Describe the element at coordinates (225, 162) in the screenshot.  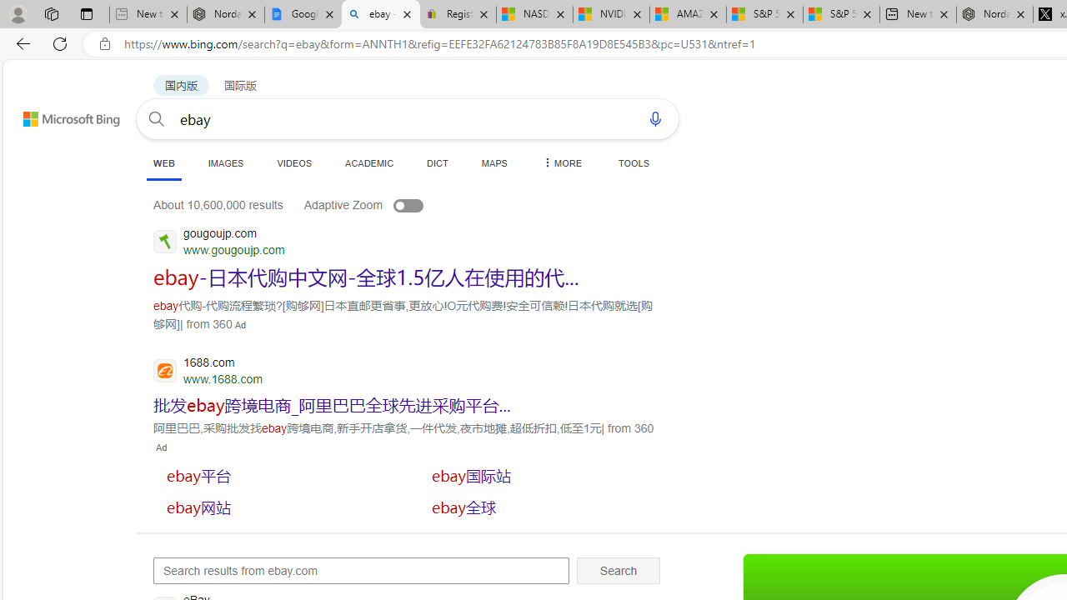
I see `IMAGES` at that location.